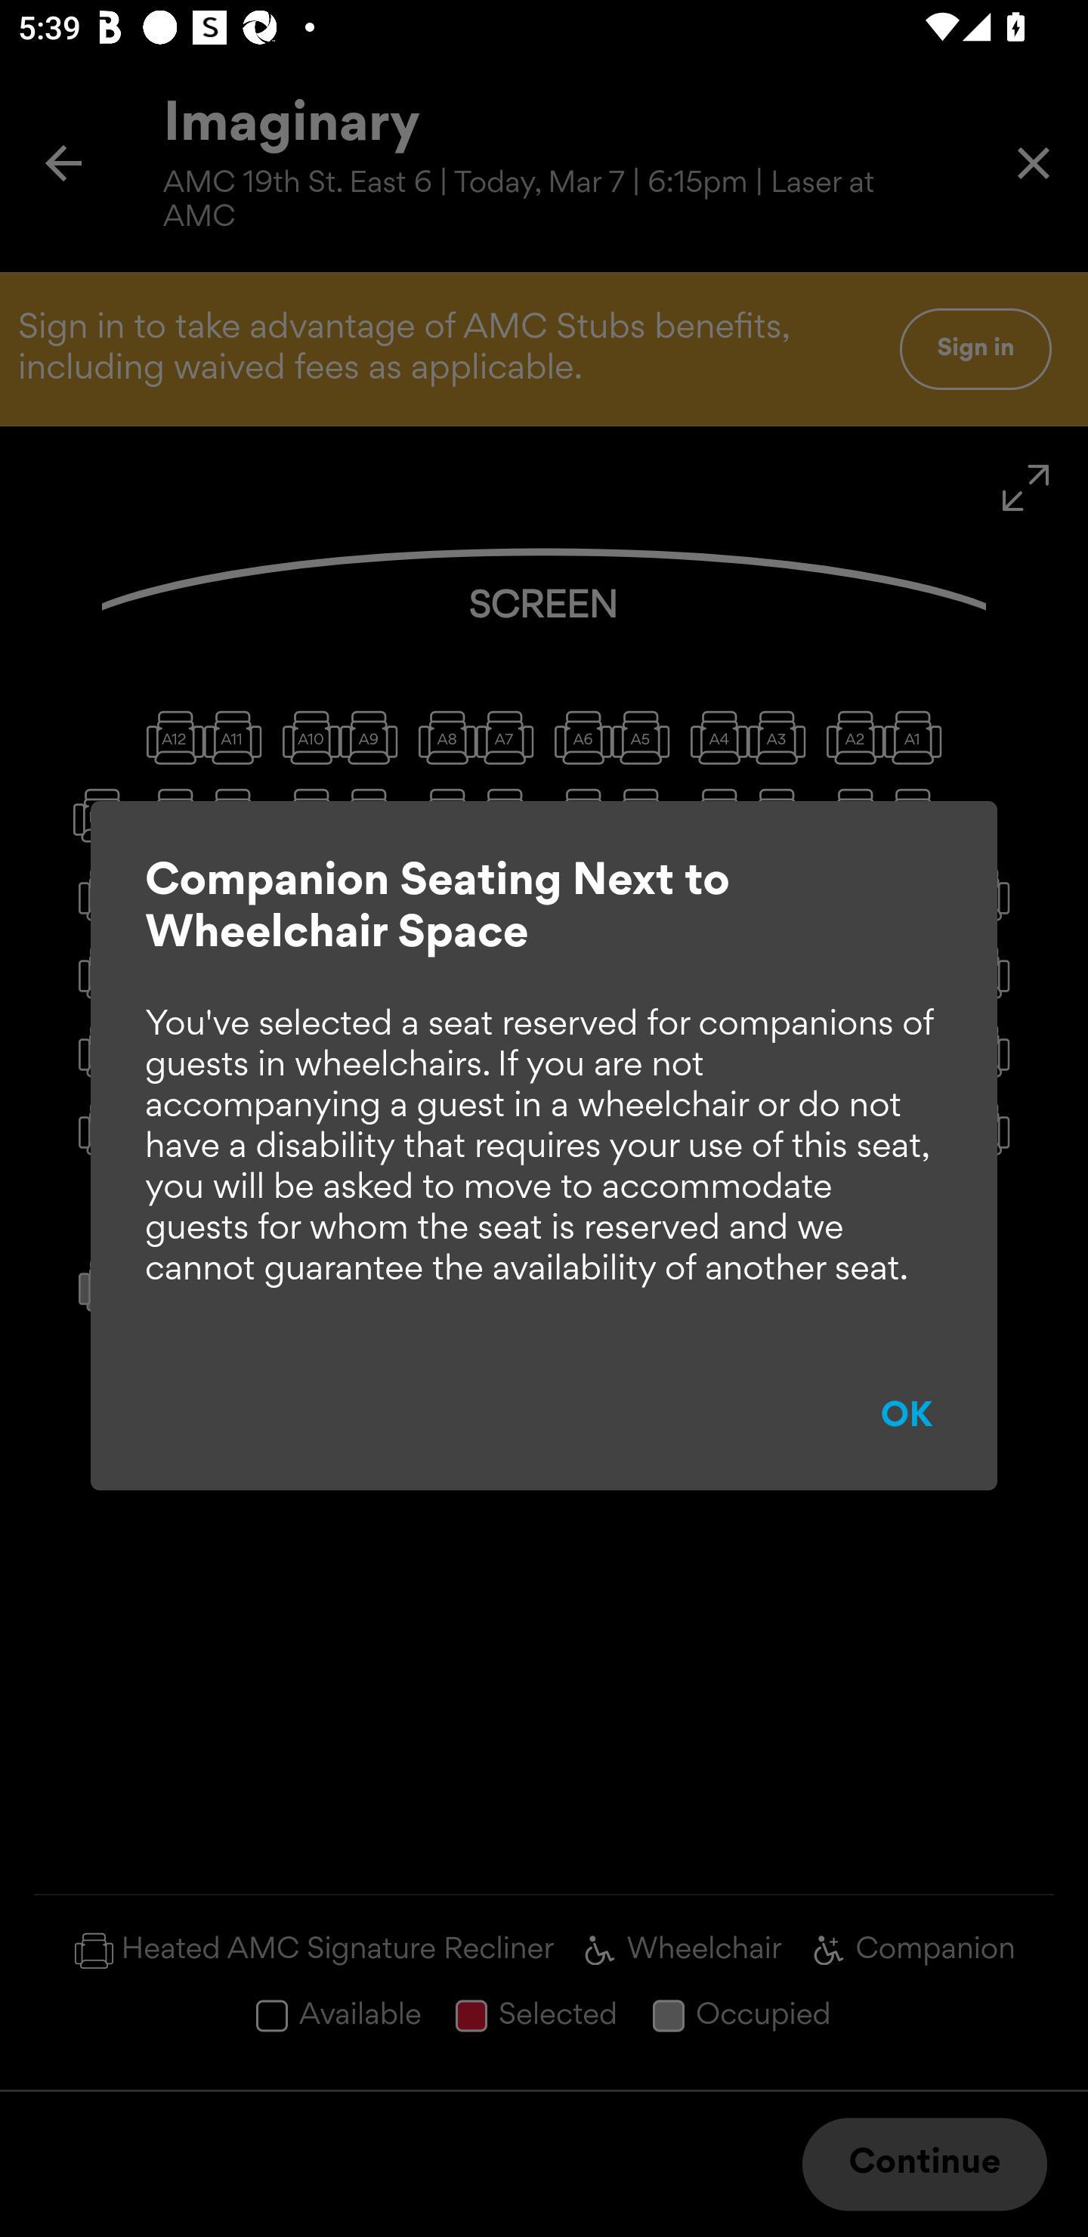 This screenshot has width=1088, height=2237. What do you see at coordinates (907, 1416) in the screenshot?
I see `OK` at bounding box center [907, 1416].